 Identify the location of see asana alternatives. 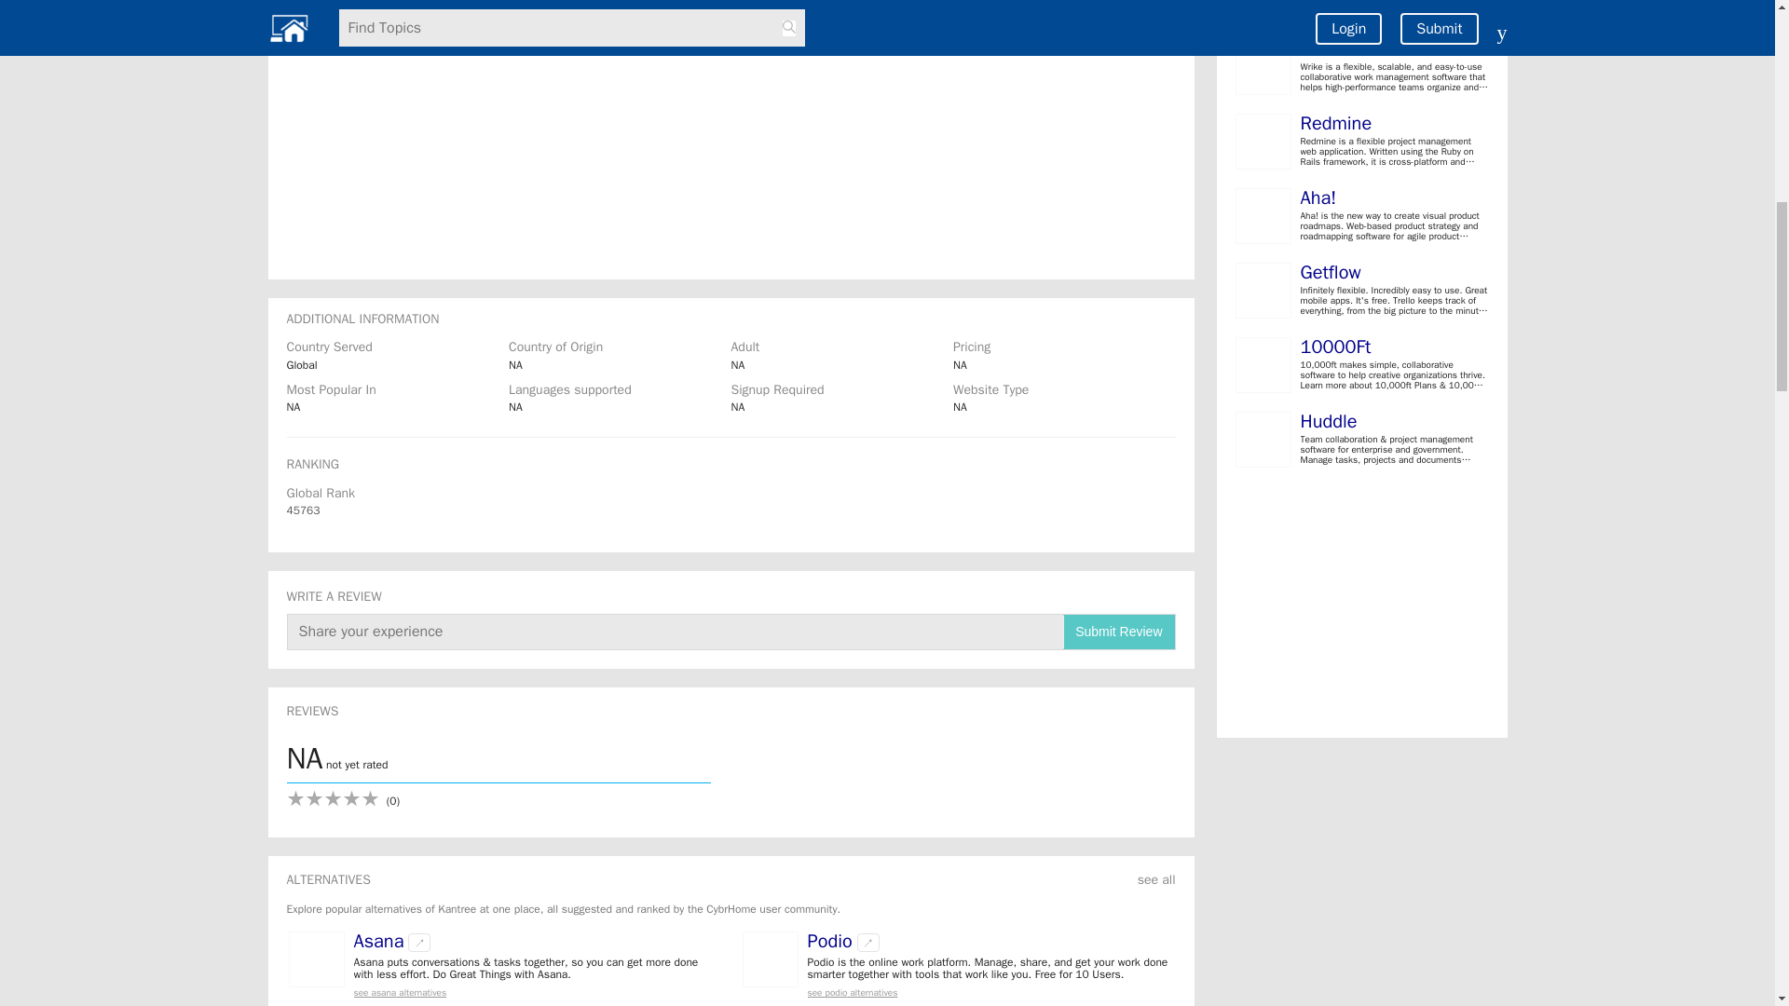
(537, 993).